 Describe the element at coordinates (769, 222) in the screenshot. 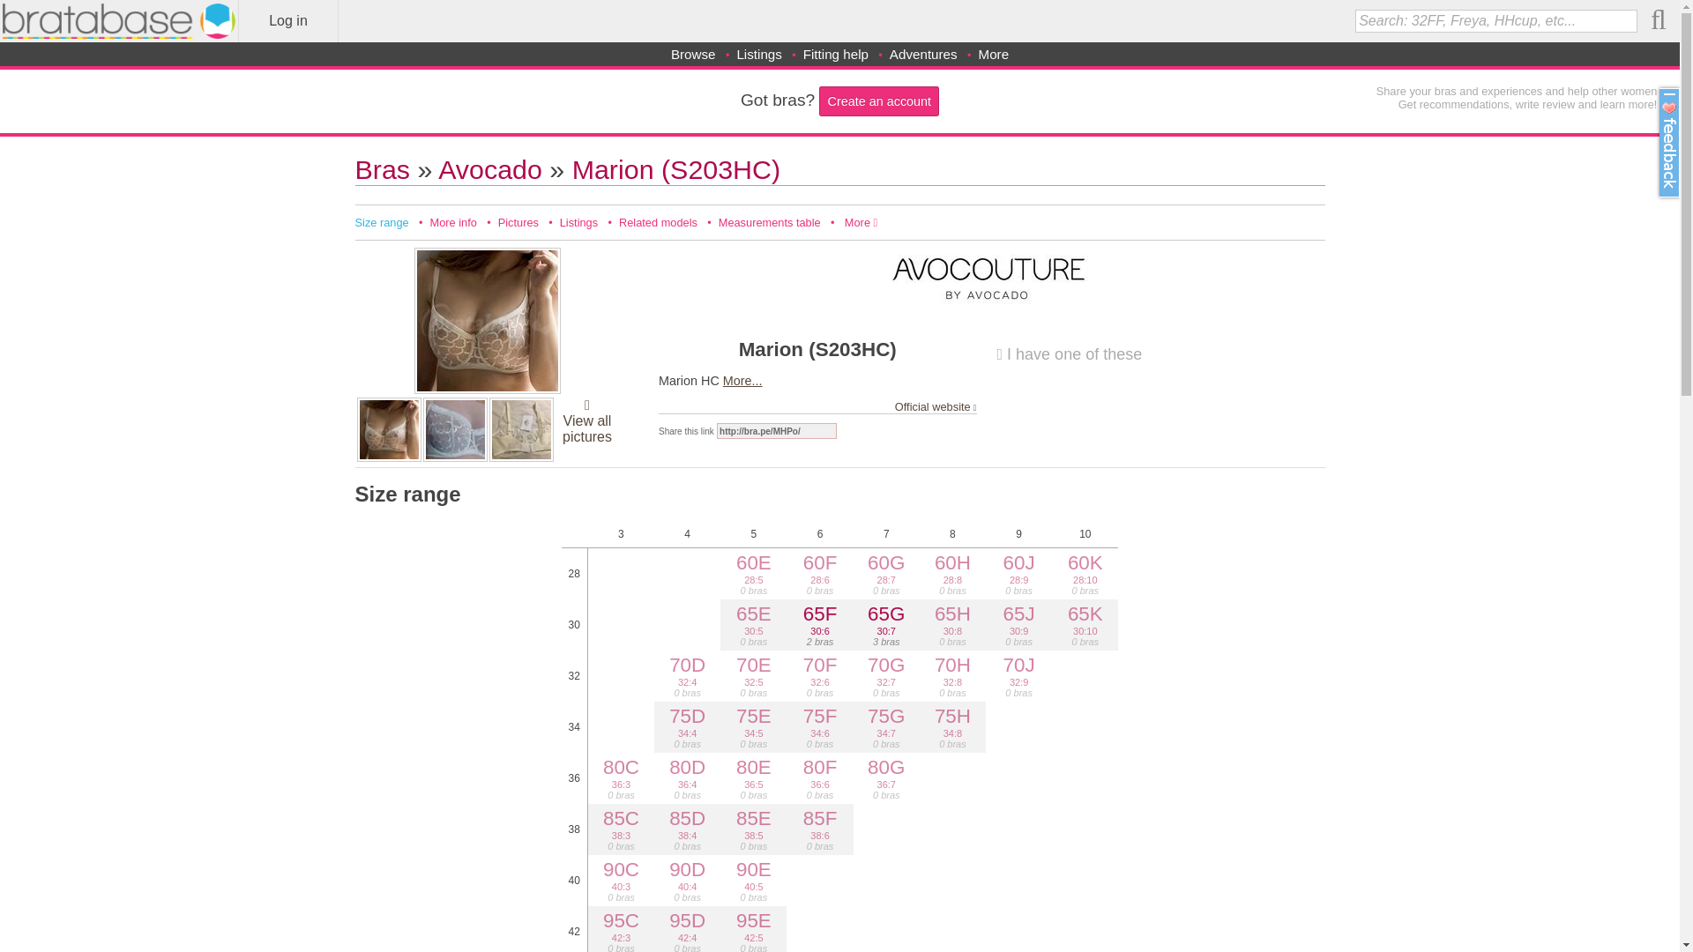

I see `View sizes measurements in a table` at that location.